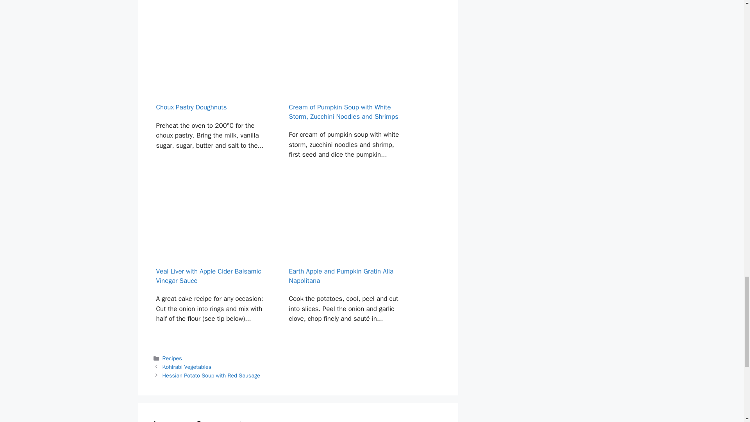  Describe the element at coordinates (187, 367) in the screenshot. I see `Kohlrabi Vegetables` at that location.